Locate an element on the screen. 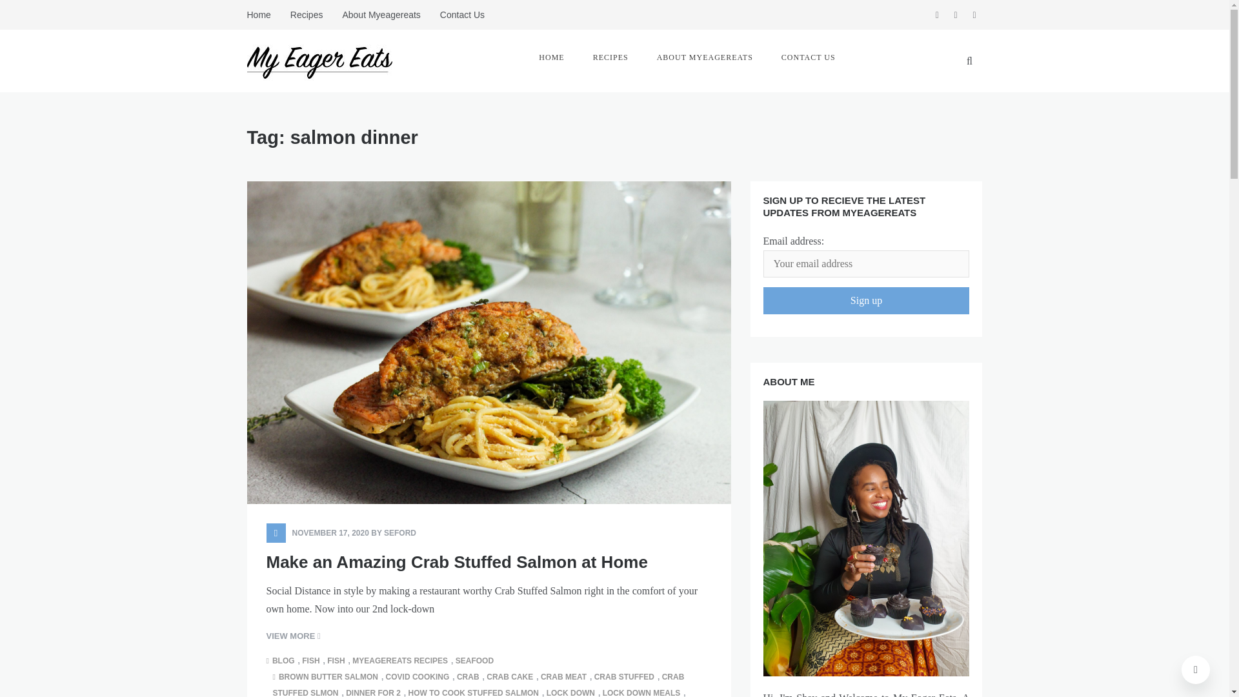  CRAB CAKE is located at coordinates (511, 677).